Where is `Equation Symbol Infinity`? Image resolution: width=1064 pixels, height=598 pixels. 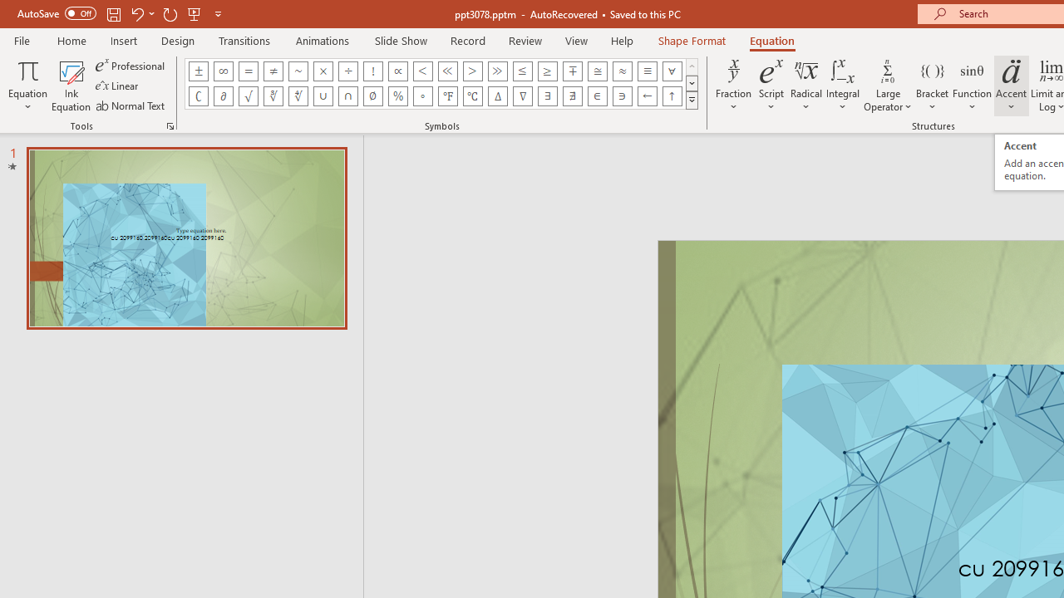
Equation Symbol Infinity is located at coordinates (223, 71).